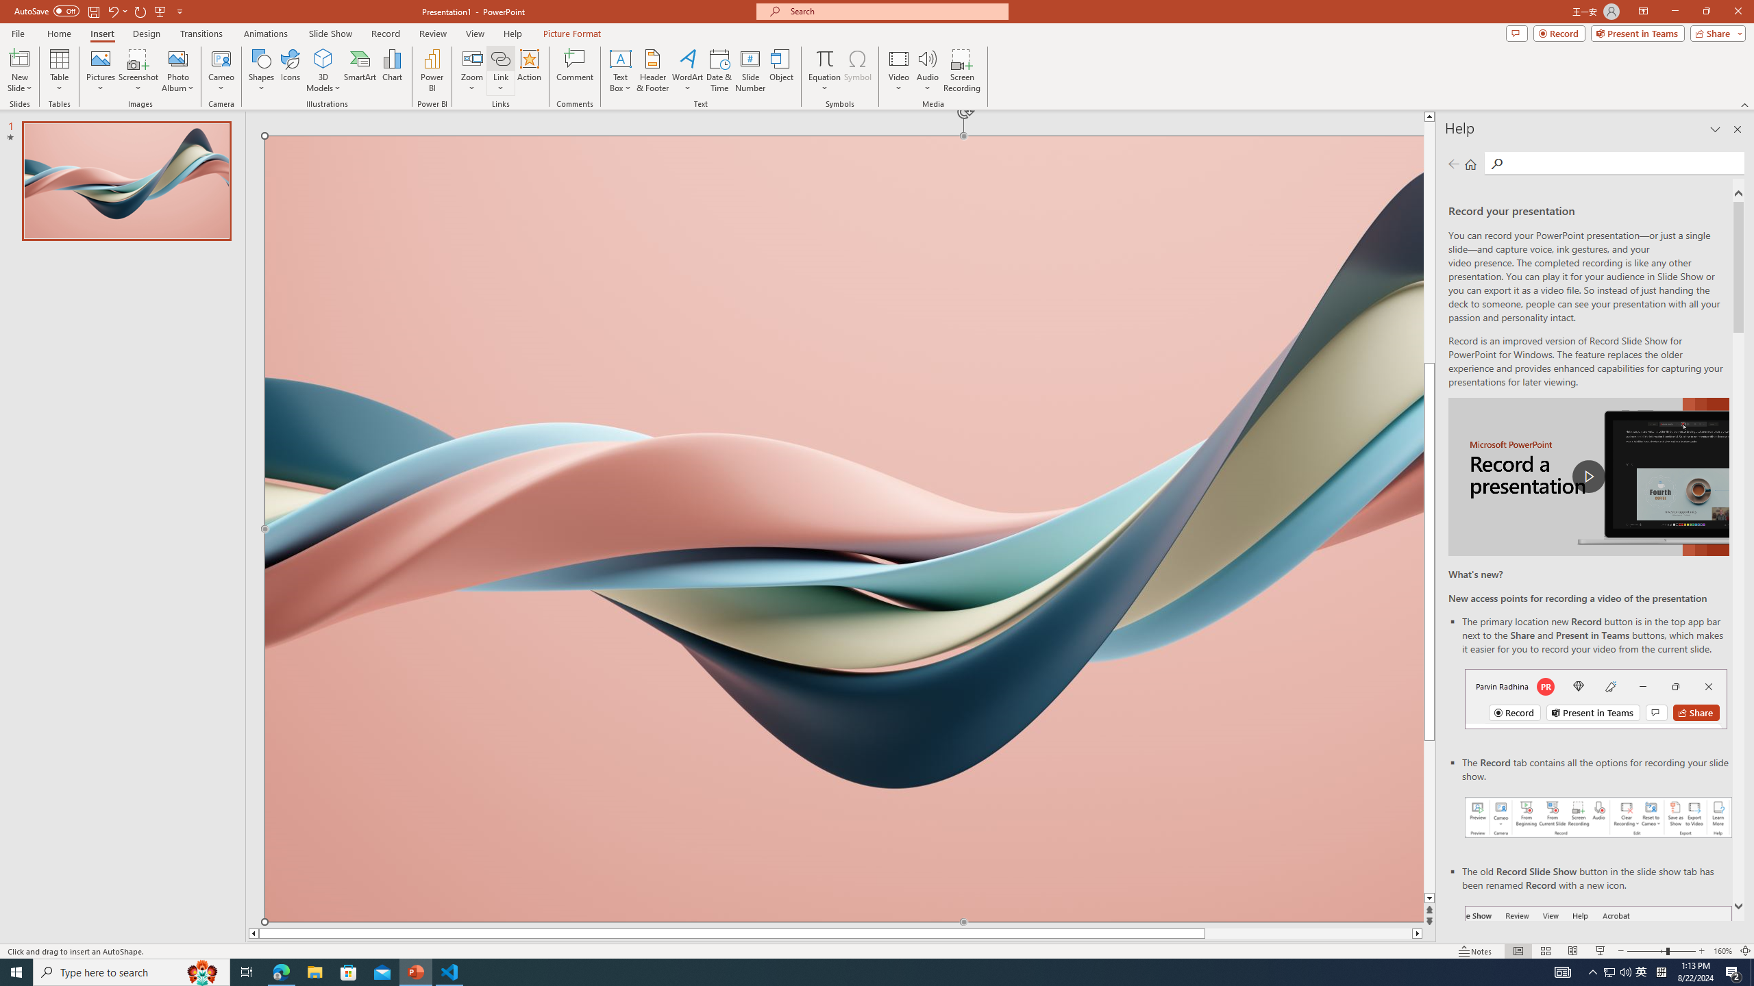 The height and width of the screenshot is (986, 1754). I want to click on 3D Models, so click(323, 58).